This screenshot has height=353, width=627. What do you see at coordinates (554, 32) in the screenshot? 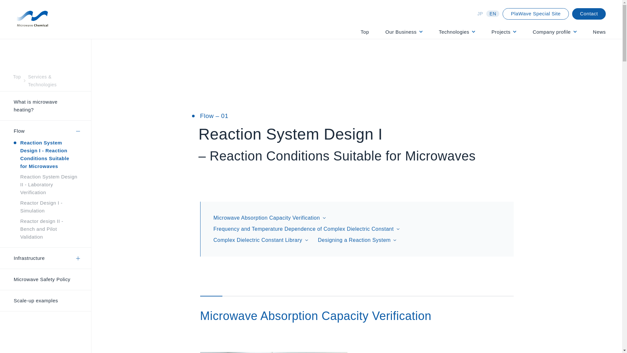
I see `Company profile` at bounding box center [554, 32].